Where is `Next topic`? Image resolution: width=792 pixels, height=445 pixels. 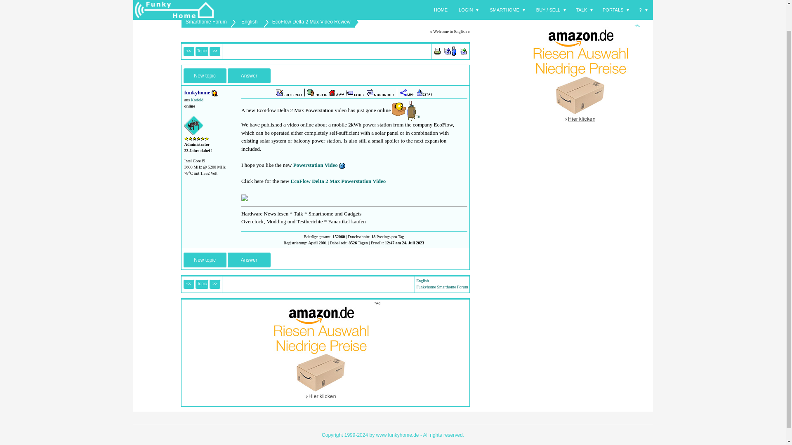
Next topic is located at coordinates (214, 284).